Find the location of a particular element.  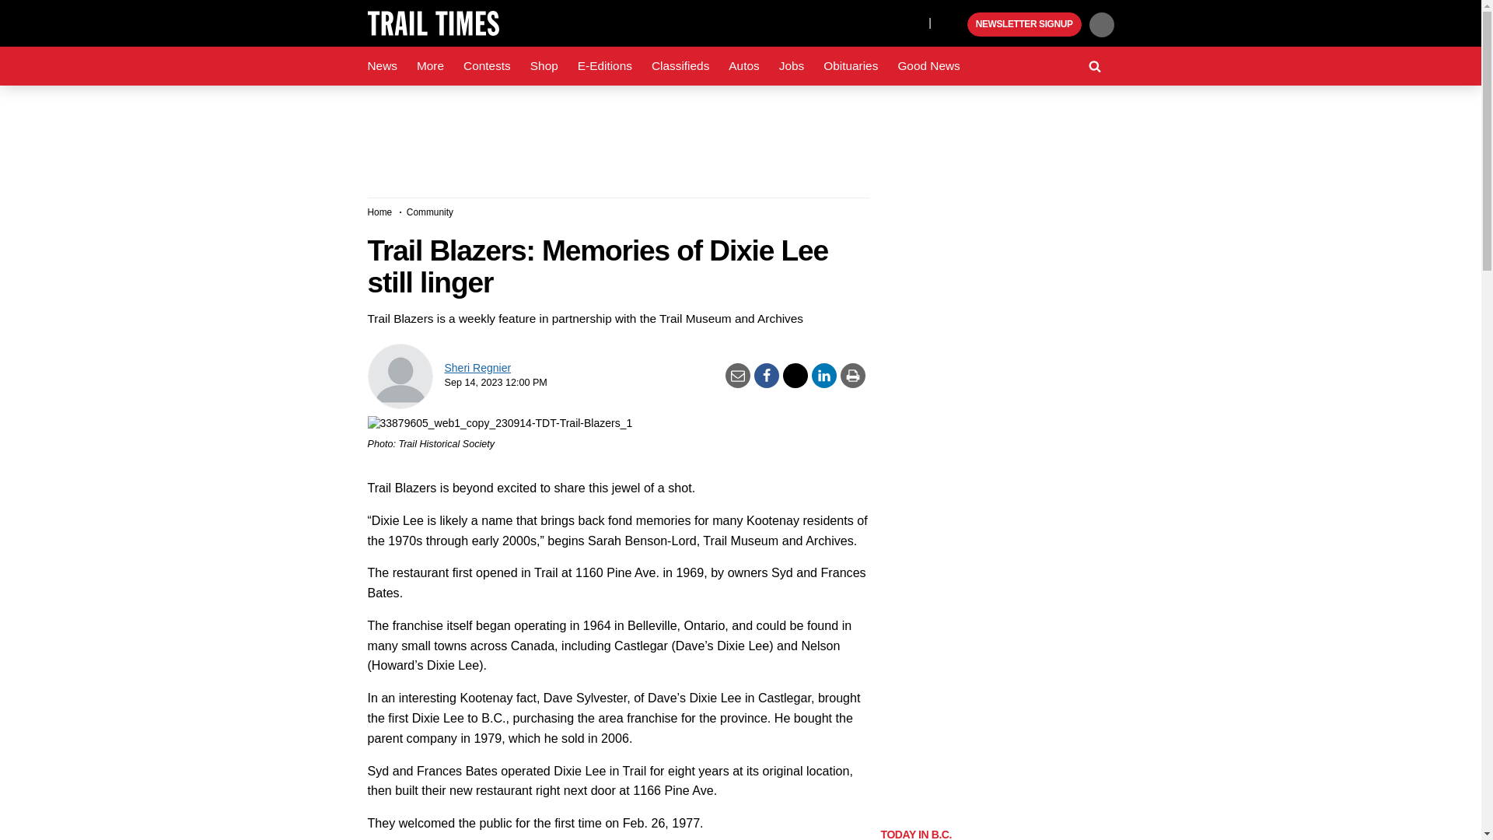

X is located at coordinates (912, 22).